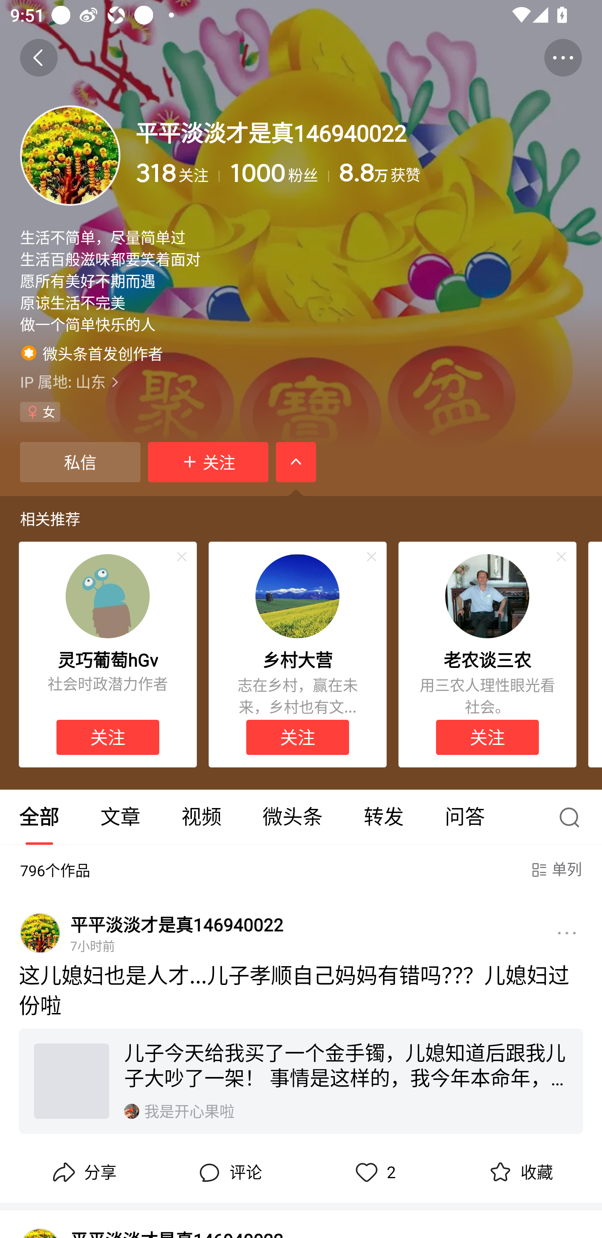 Image resolution: width=602 pixels, height=1238 pixels. I want to click on 关注, so click(108, 737).